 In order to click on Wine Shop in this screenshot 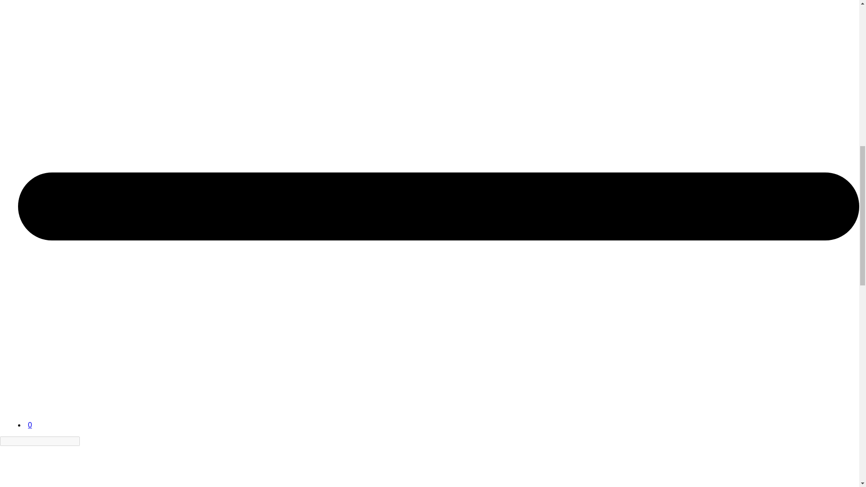, I will do `click(52, 417)`.